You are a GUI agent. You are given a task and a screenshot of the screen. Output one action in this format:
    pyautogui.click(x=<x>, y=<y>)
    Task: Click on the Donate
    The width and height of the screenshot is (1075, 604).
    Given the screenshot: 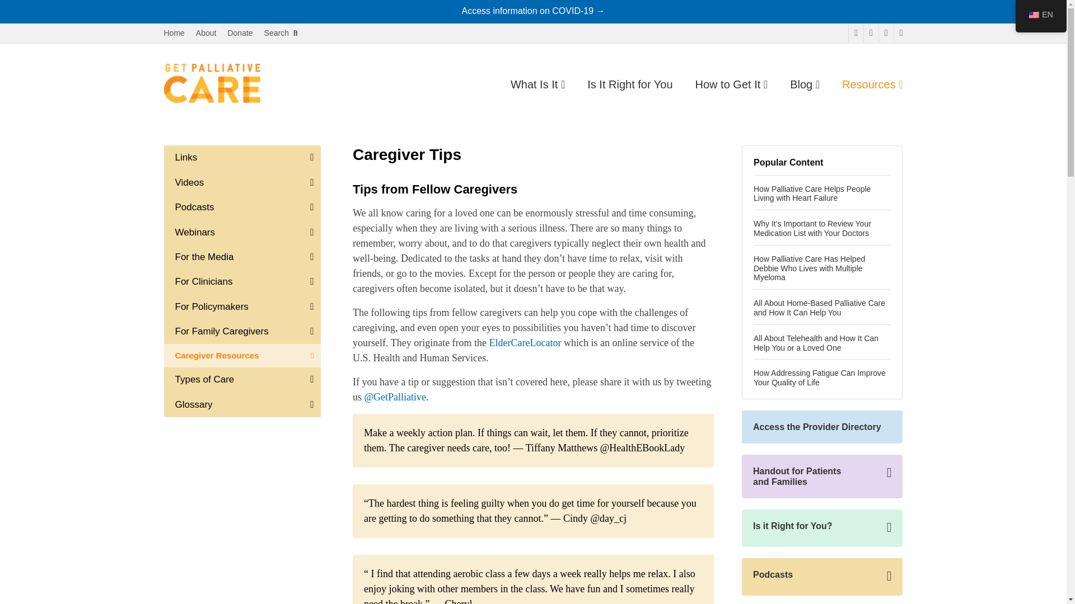 What is the action you would take?
    pyautogui.click(x=240, y=33)
    